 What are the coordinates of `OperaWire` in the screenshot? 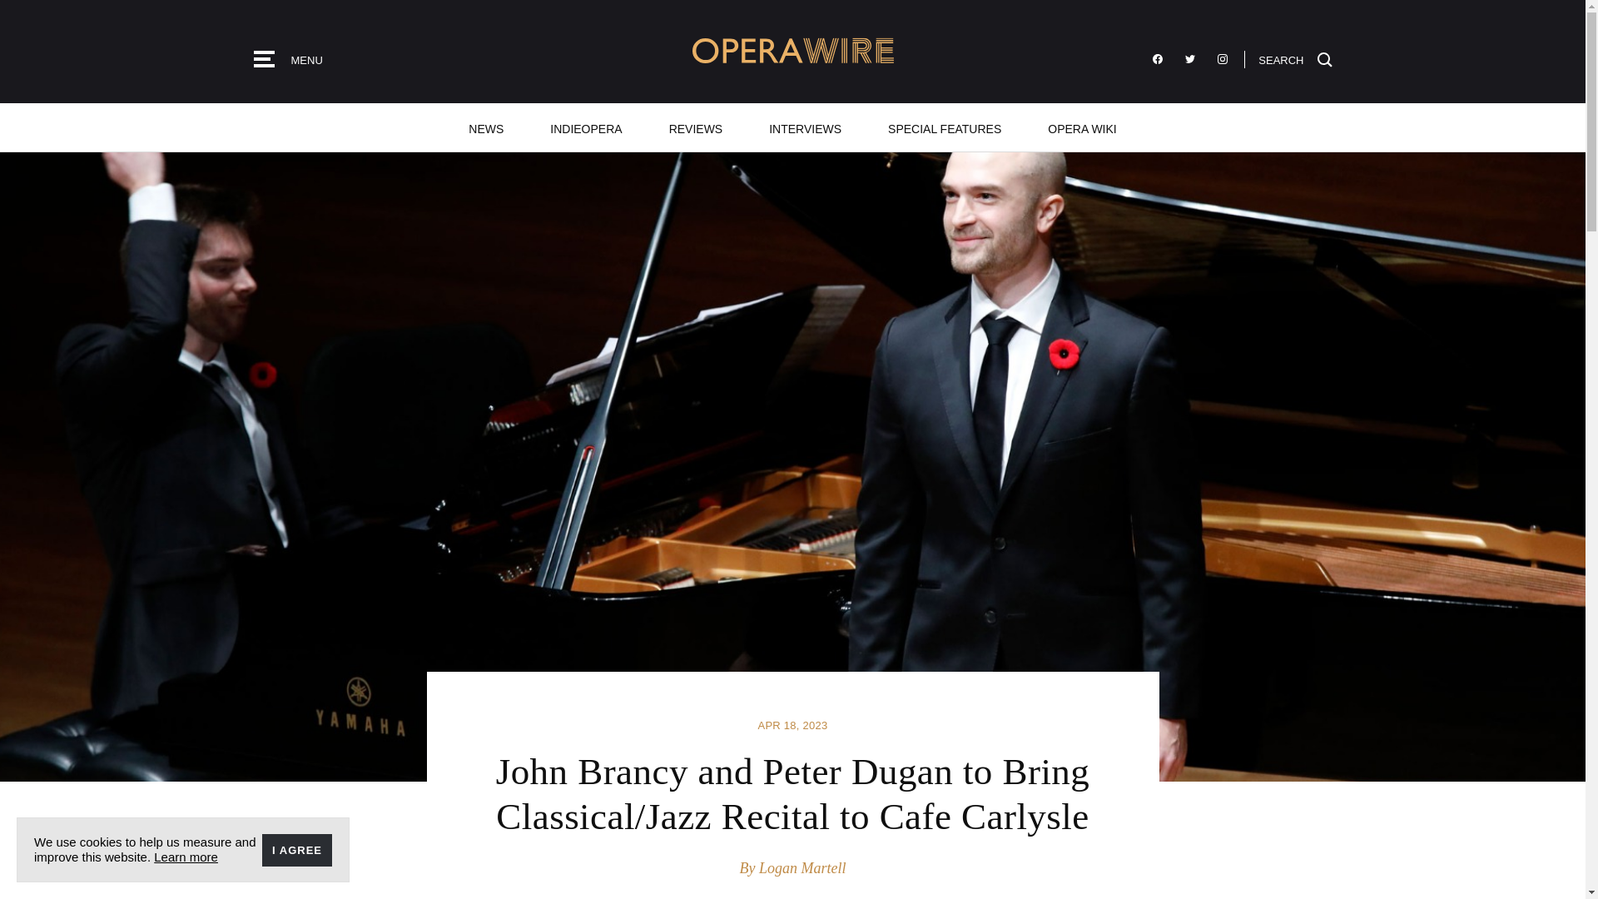 It's located at (792, 51).